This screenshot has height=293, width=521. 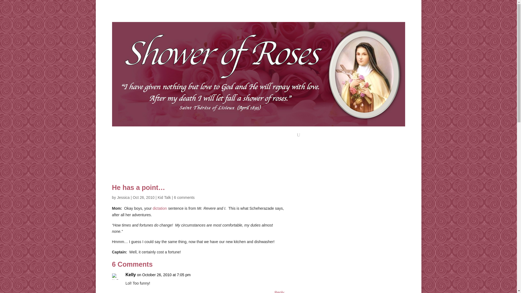 What do you see at coordinates (184, 198) in the screenshot?
I see `6 comments` at bounding box center [184, 198].